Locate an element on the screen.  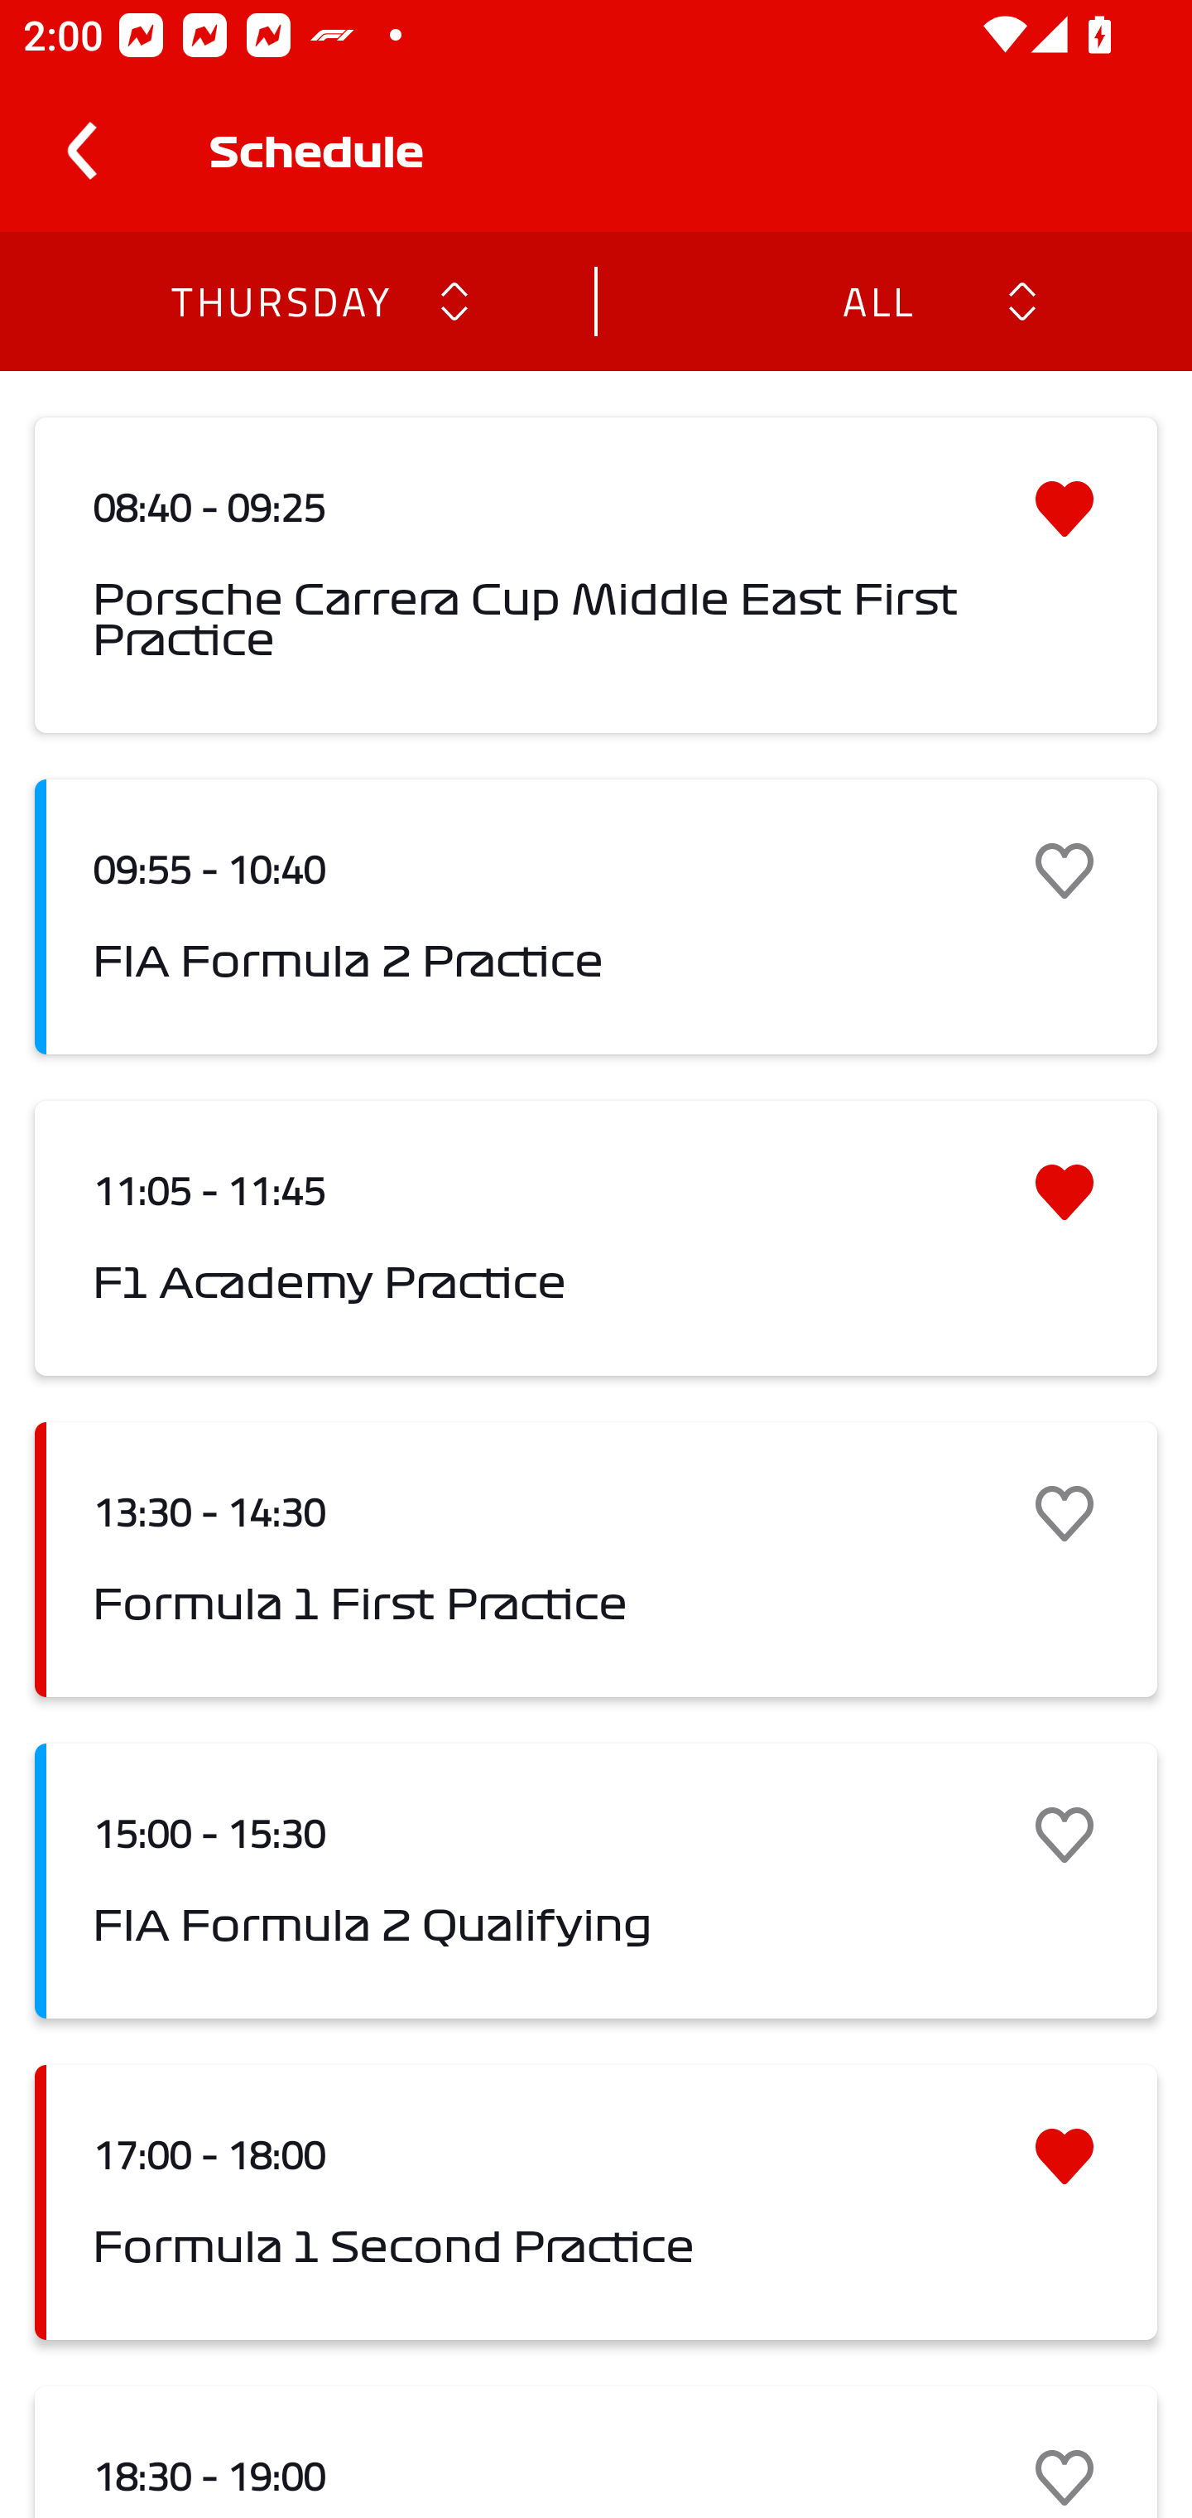
11:05 - 11:45 F1 Academy Practice is located at coordinates (596, 1237).